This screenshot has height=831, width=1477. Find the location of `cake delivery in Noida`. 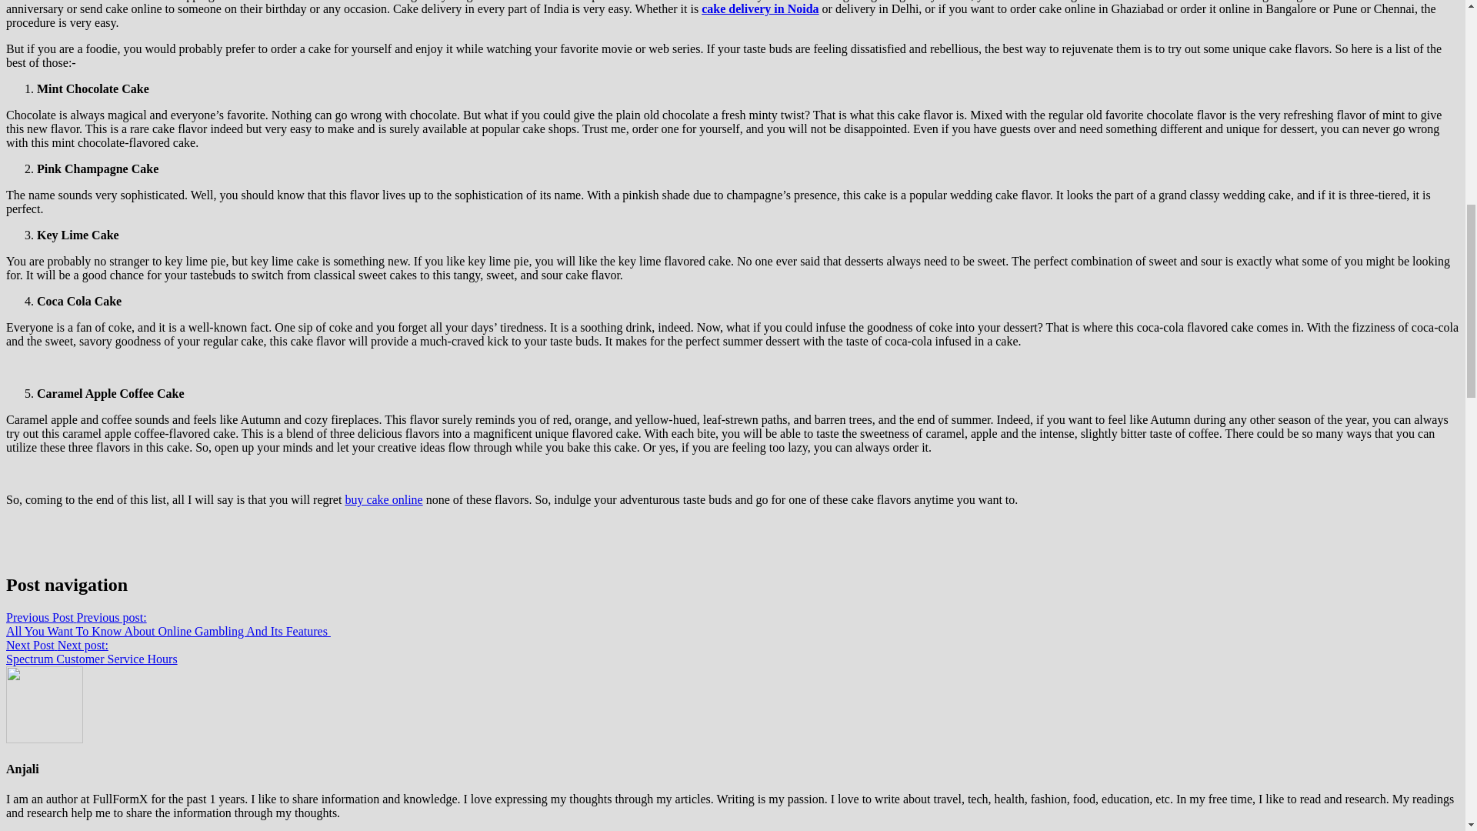

cake delivery in Noida is located at coordinates (760, 9).